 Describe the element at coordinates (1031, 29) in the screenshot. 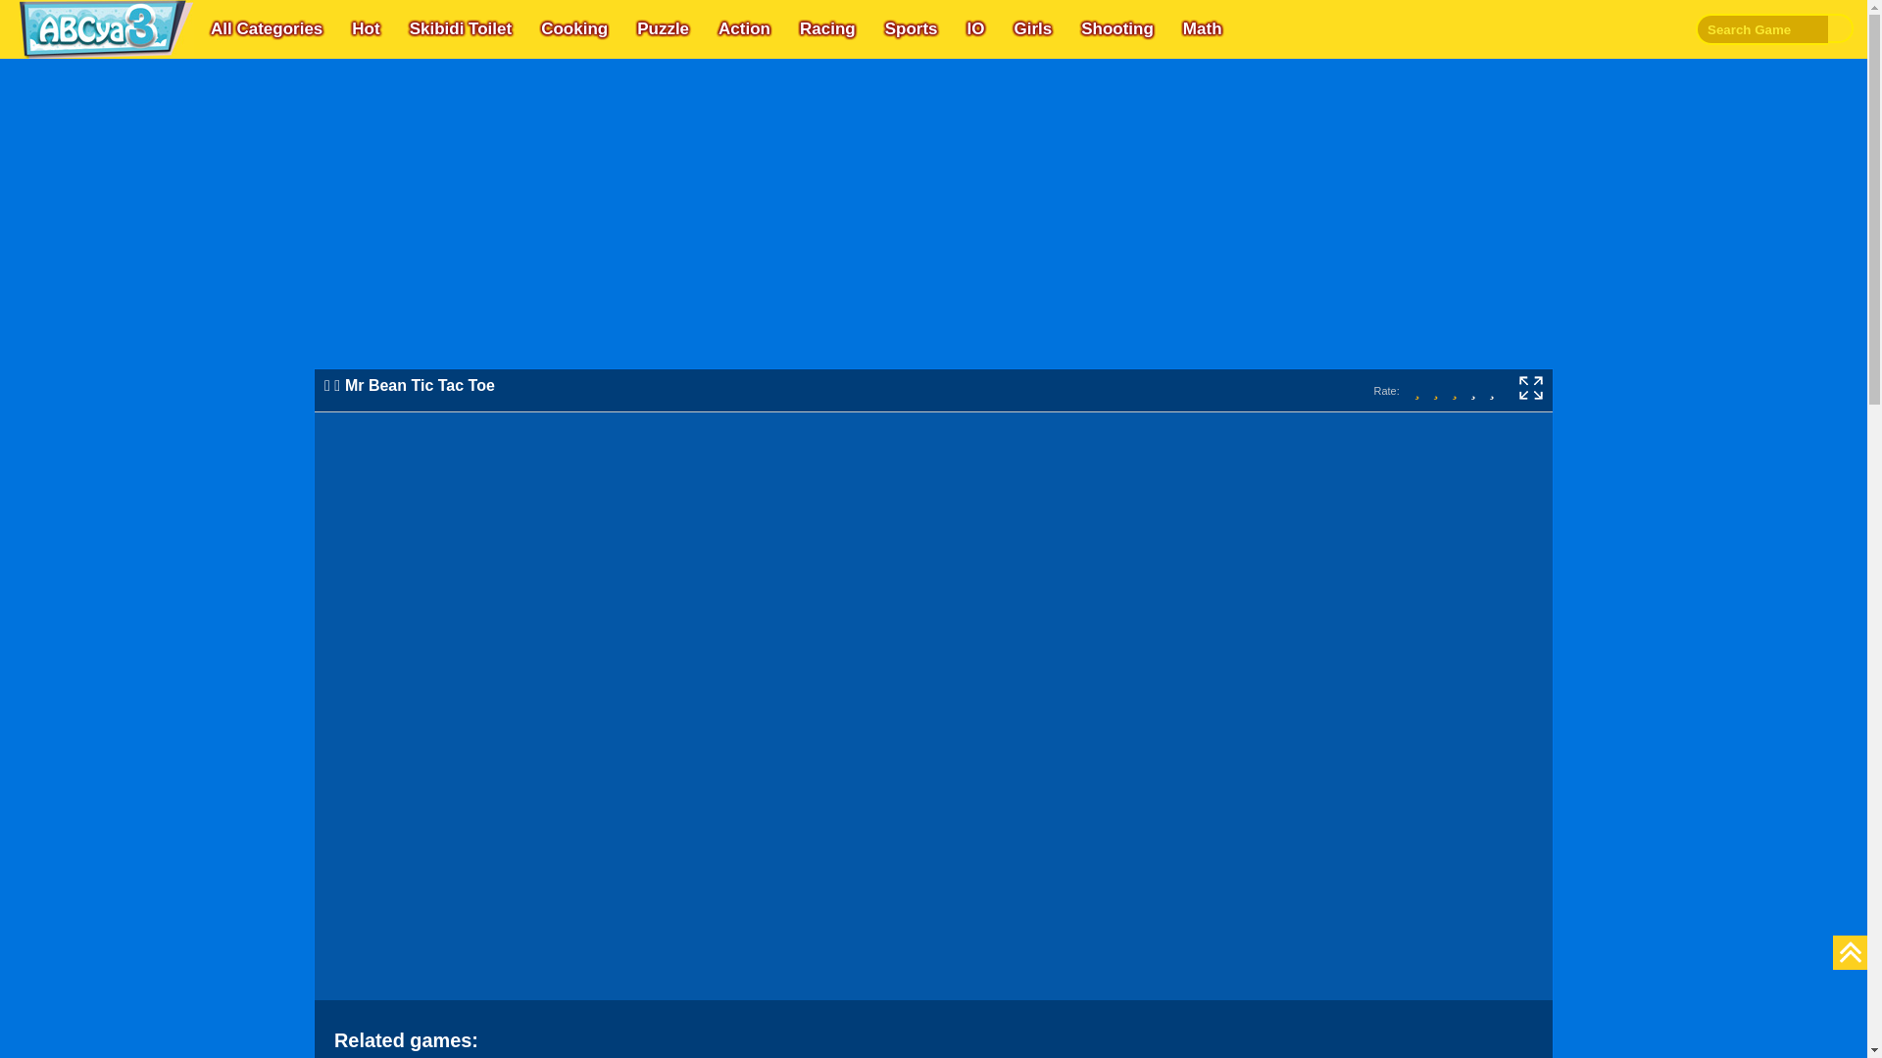

I see `Girls` at that location.